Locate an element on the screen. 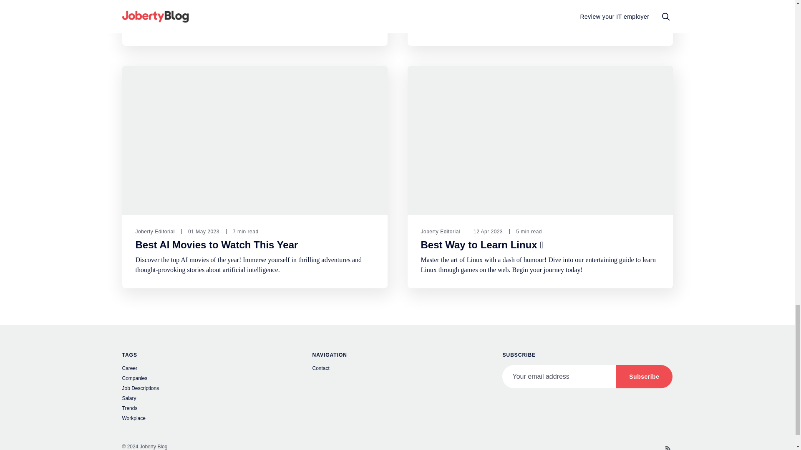 Image resolution: width=801 pixels, height=450 pixels. Workplace is located at coordinates (207, 419).